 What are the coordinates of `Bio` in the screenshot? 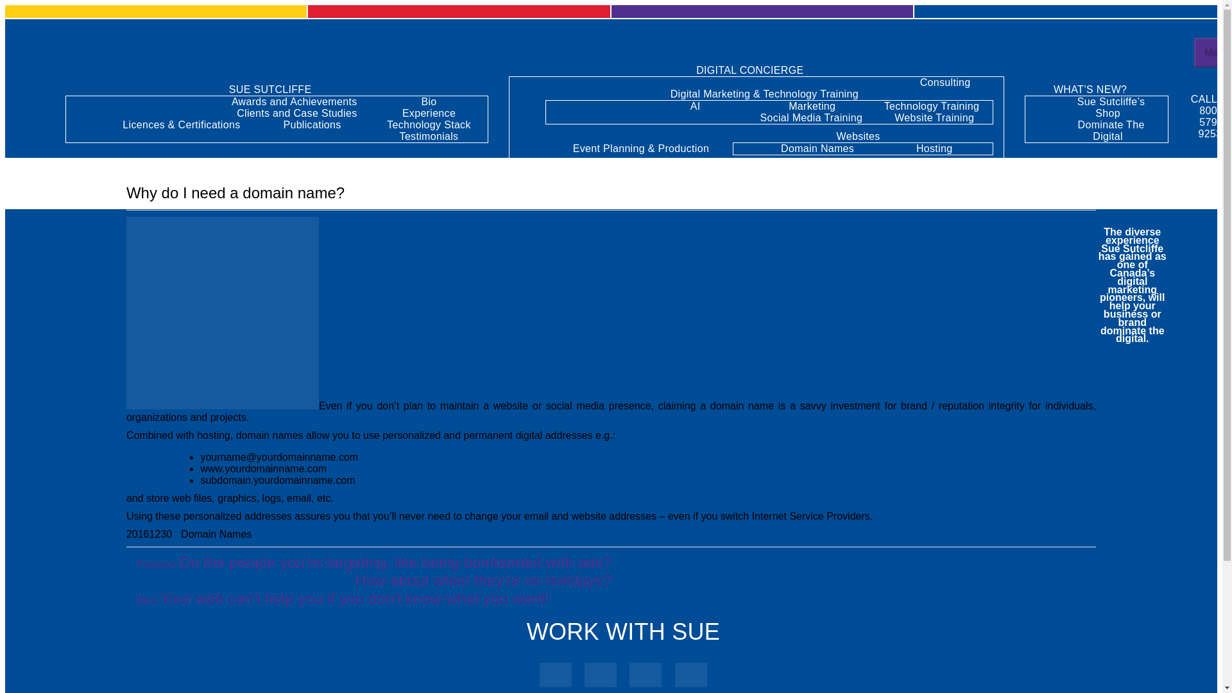 It's located at (429, 101).